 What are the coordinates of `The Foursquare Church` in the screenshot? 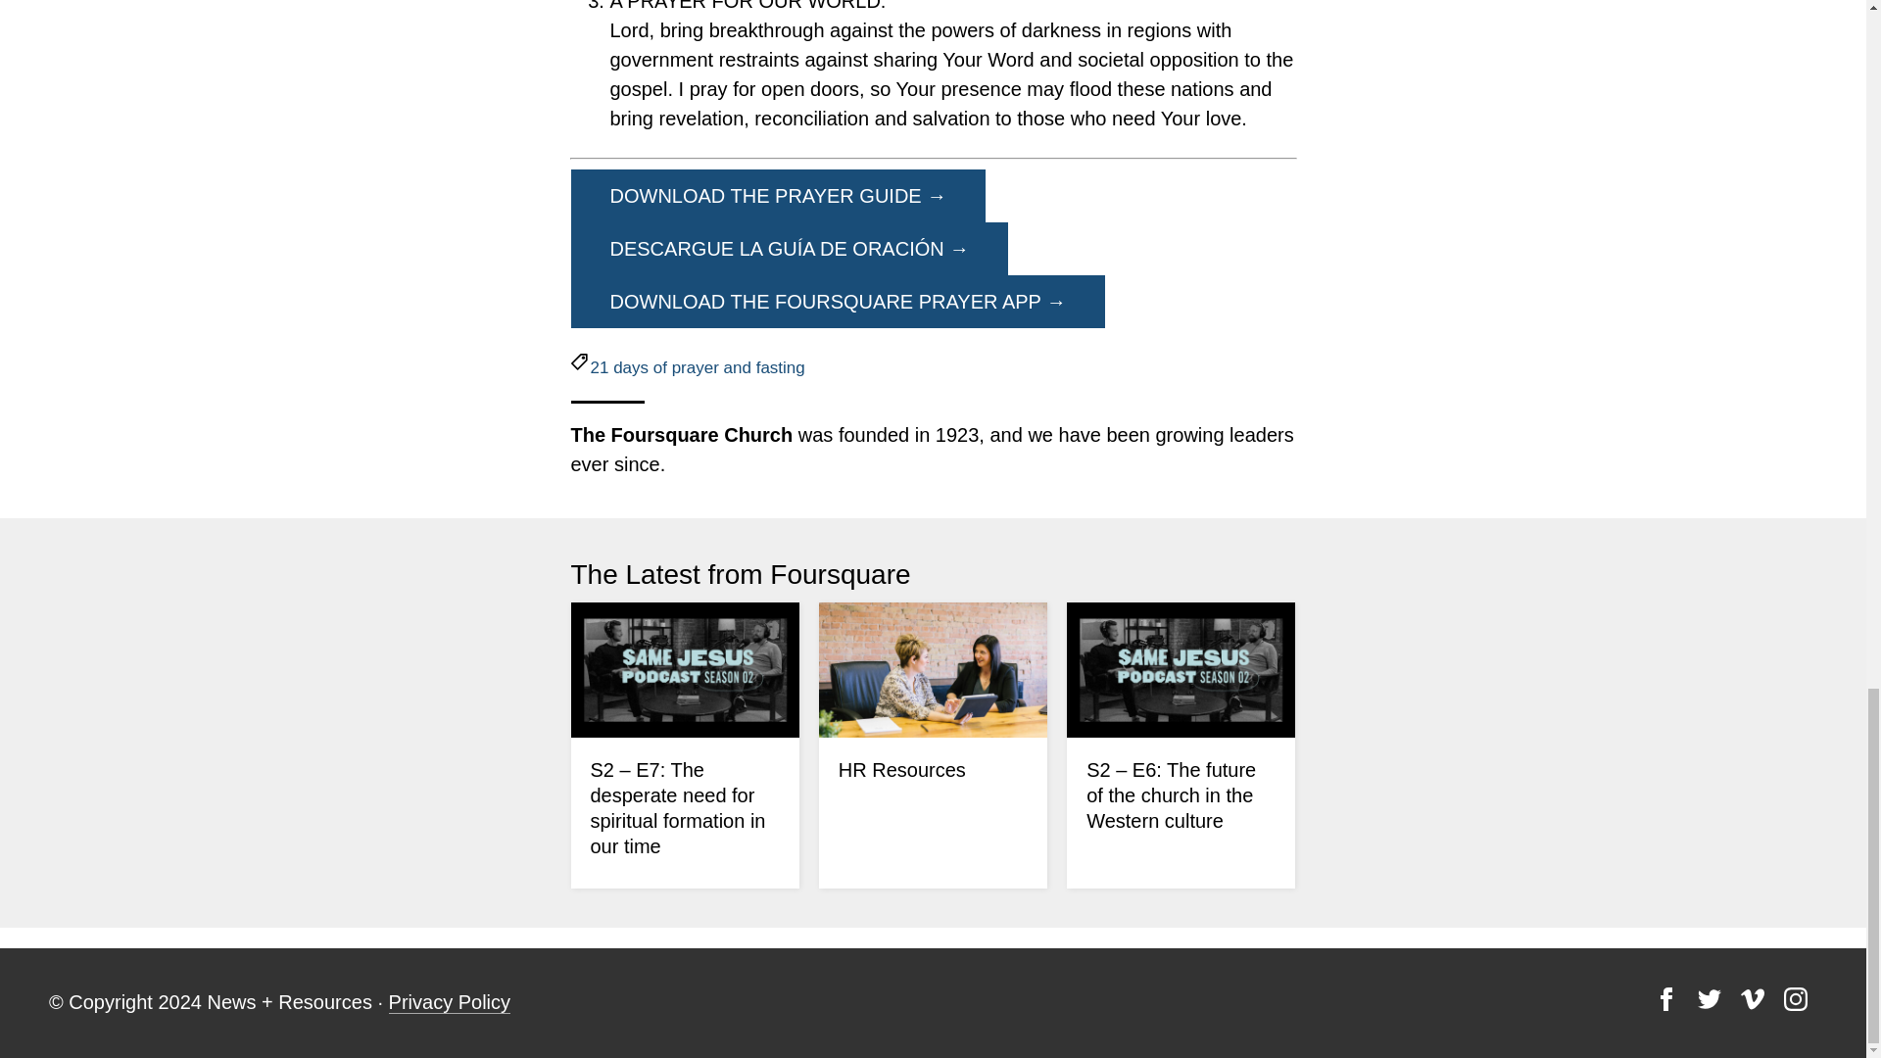 It's located at (680, 435).